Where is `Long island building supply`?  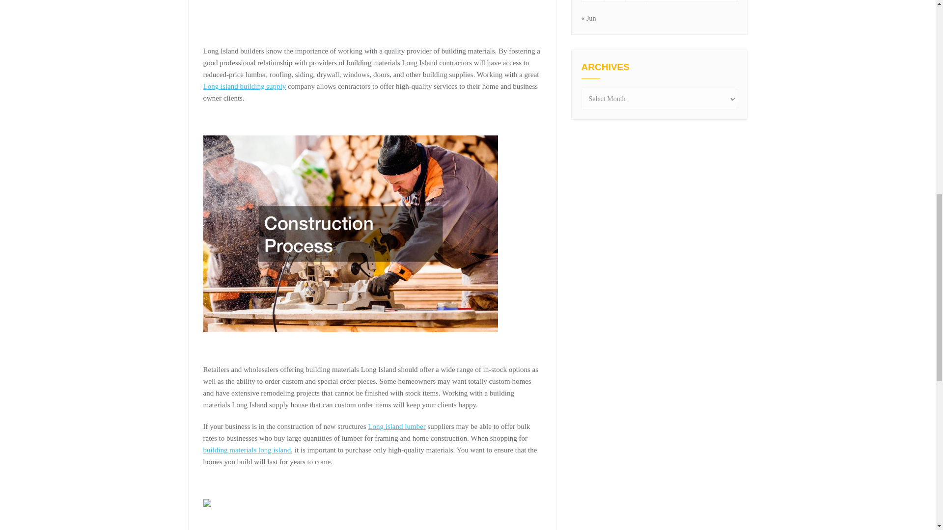
Long island building supply is located at coordinates (245, 86).